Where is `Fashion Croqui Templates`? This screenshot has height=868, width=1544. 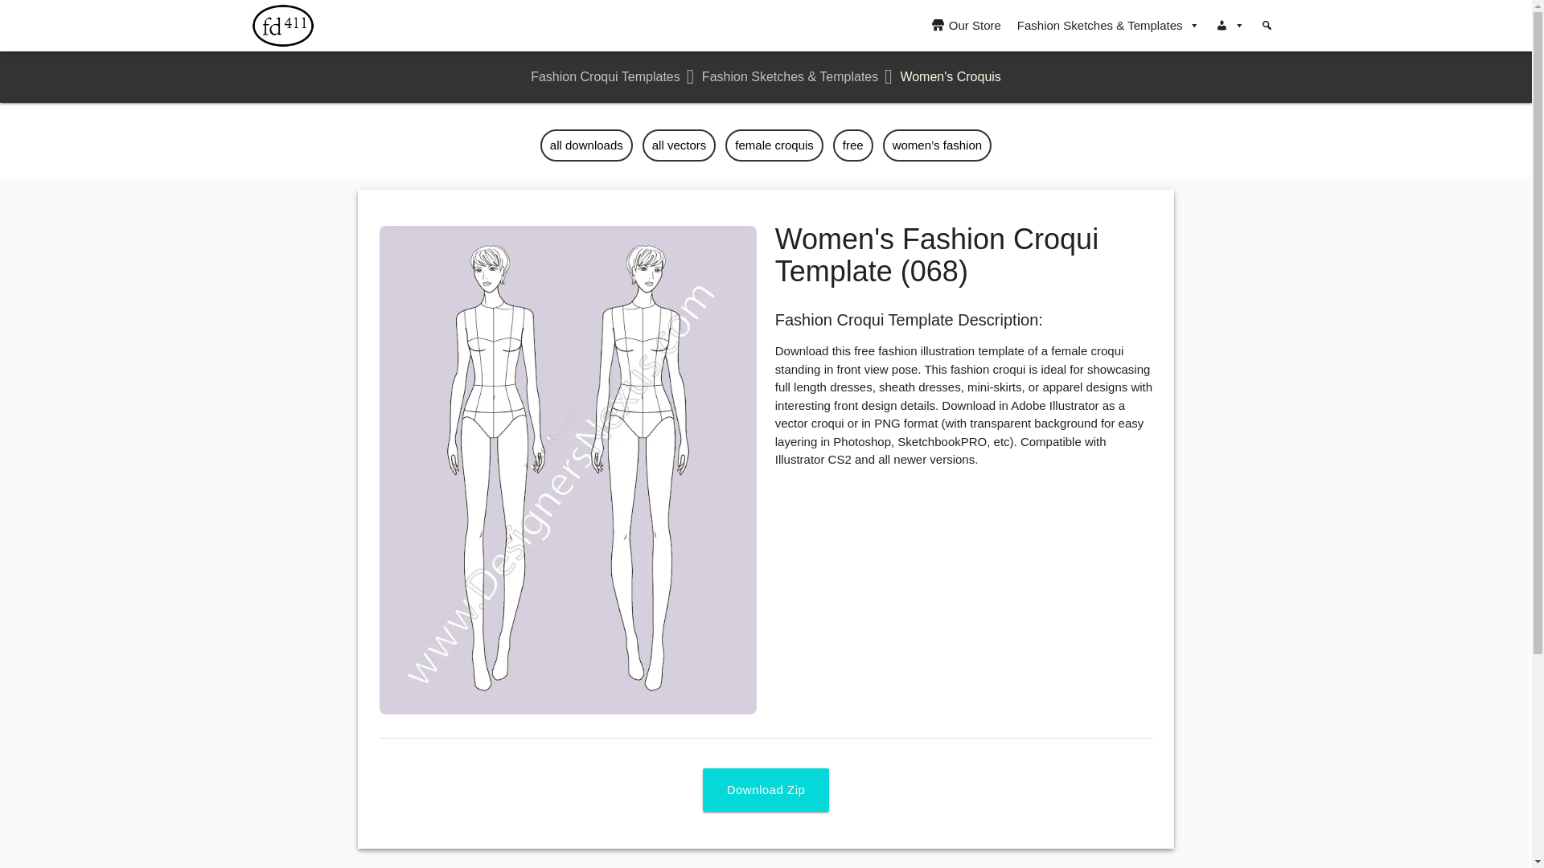 Fashion Croqui Templates is located at coordinates (606, 76).